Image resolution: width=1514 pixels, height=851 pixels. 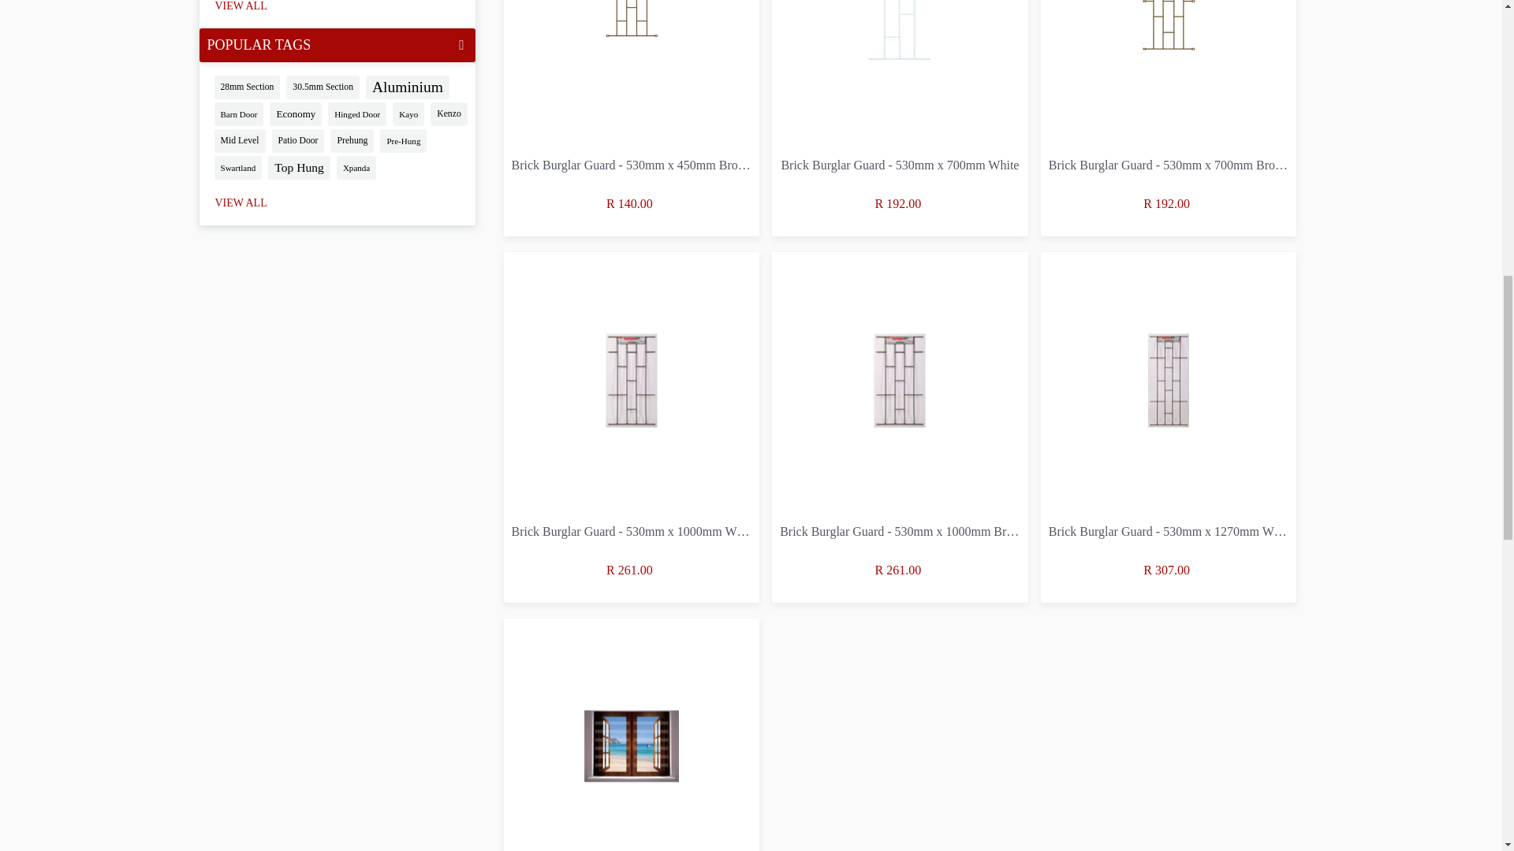 What do you see at coordinates (631, 30) in the screenshot?
I see `Show details for Brick Burglar Guard - 530mm x 450mm Bronze` at bounding box center [631, 30].